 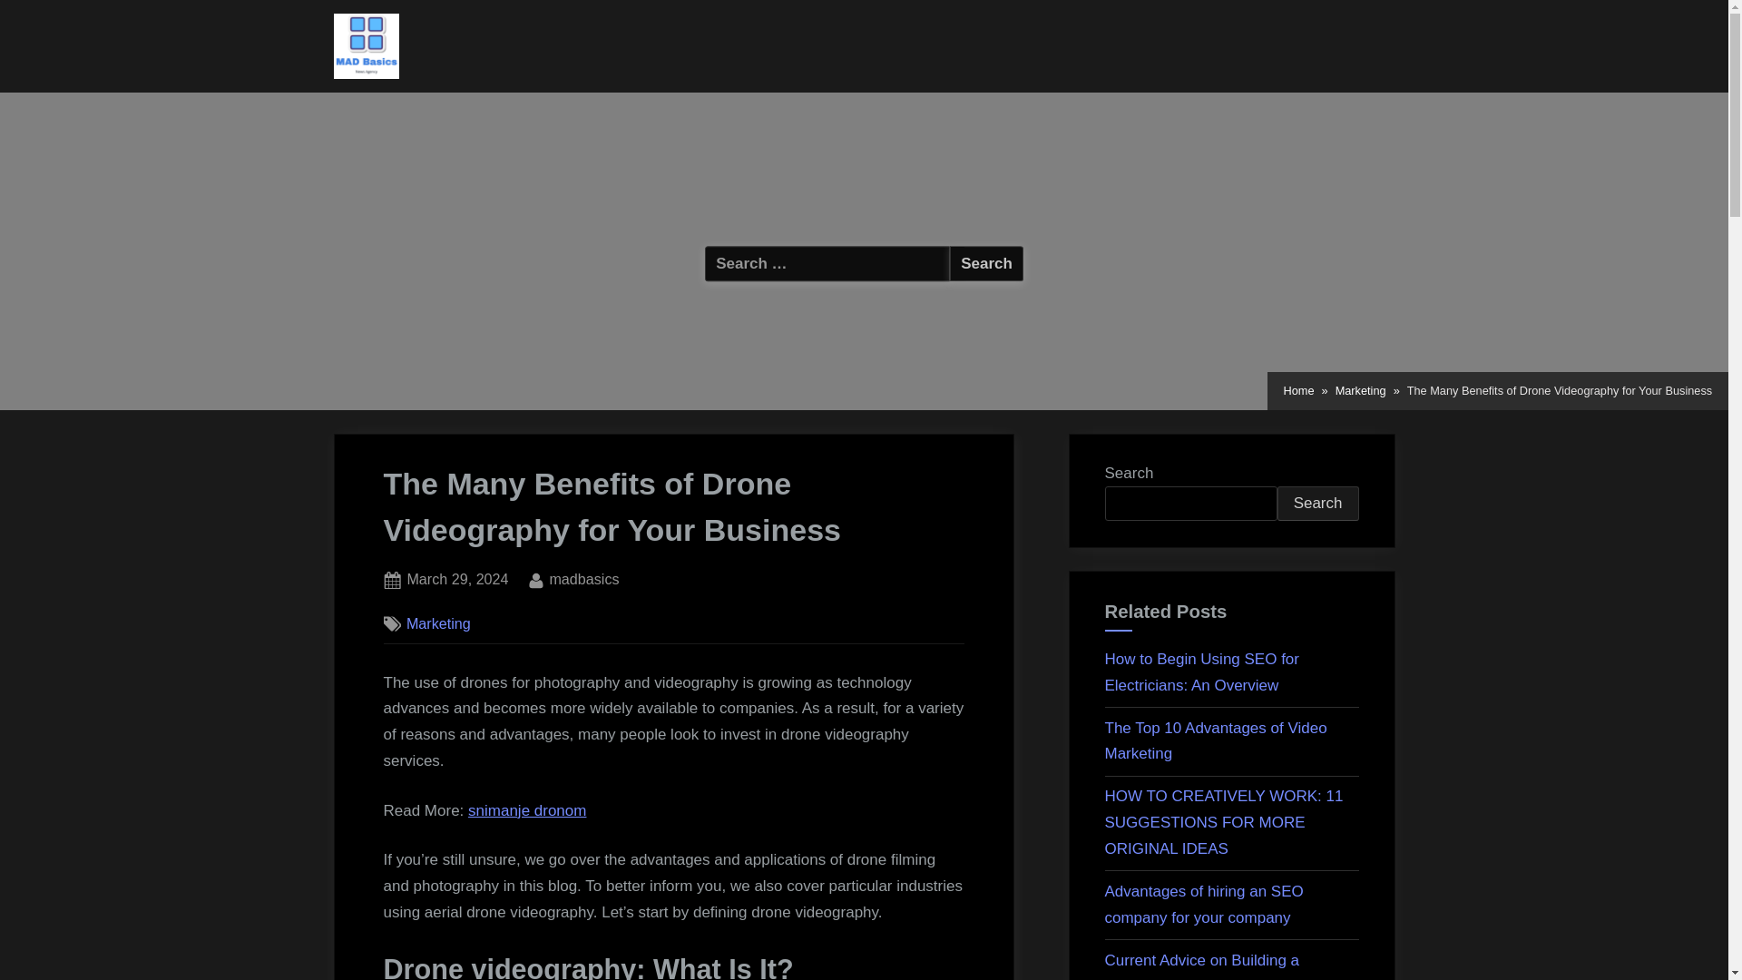 What do you see at coordinates (582, 580) in the screenshot?
I see `How to Begin Using SEO for Electricians: An Overview` at bounding box center [582, 580].